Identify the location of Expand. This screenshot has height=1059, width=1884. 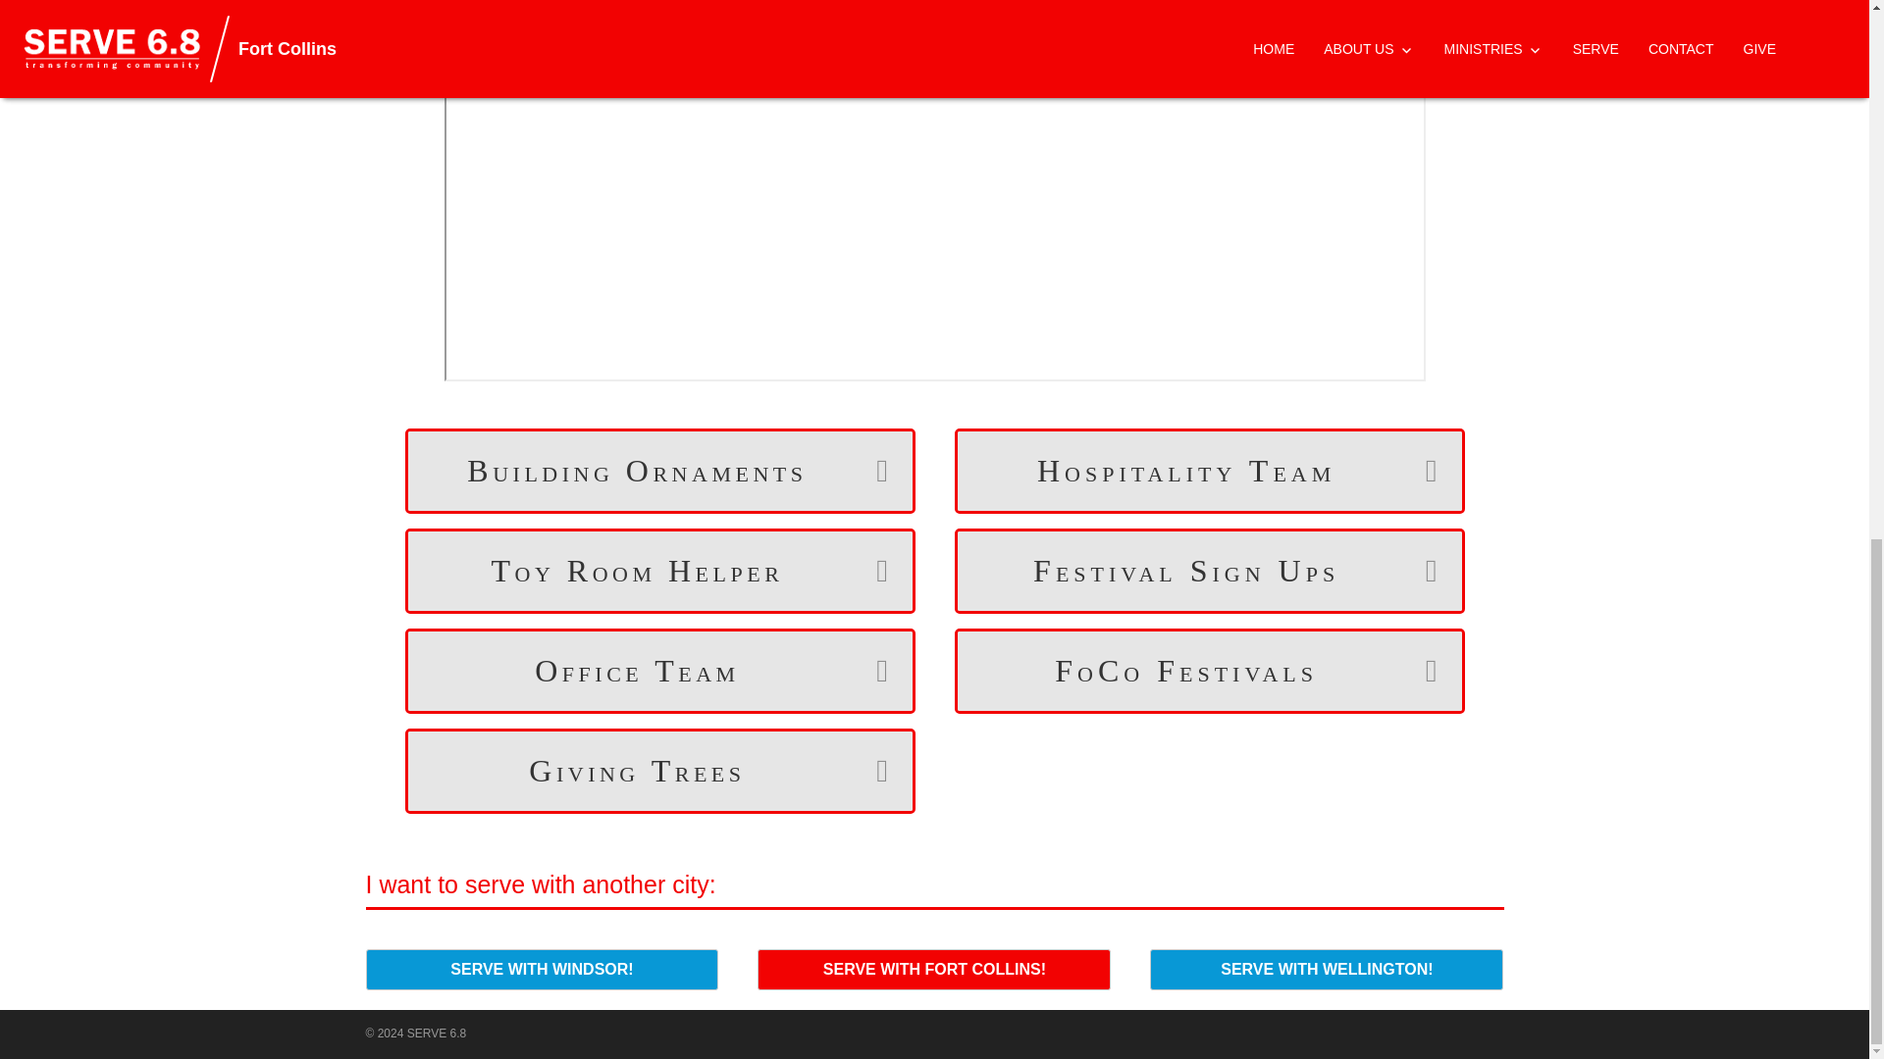
(1419, 571).